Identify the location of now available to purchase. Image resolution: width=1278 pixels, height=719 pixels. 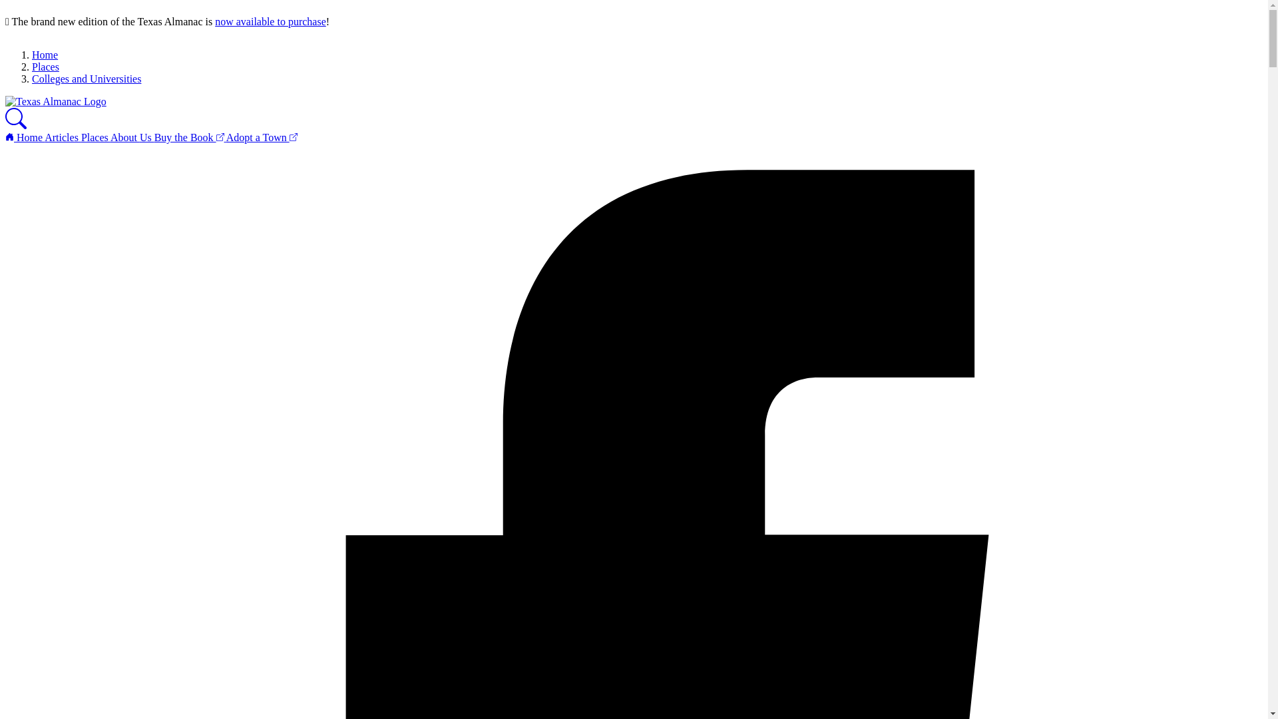
(270, 21).